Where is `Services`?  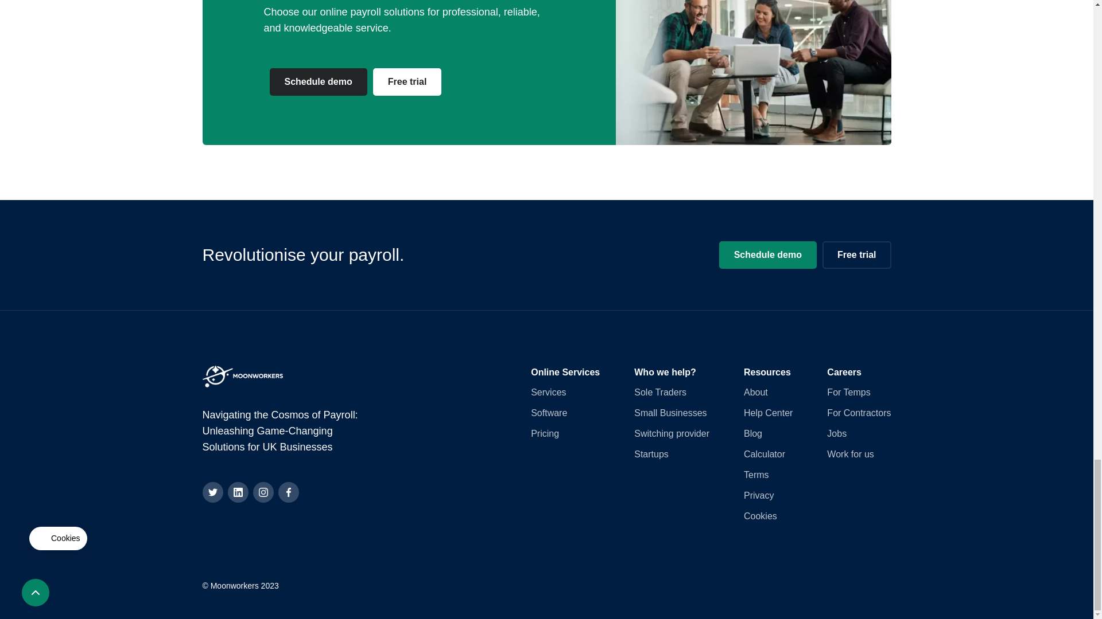 Services is located at coordinates (549, 392).